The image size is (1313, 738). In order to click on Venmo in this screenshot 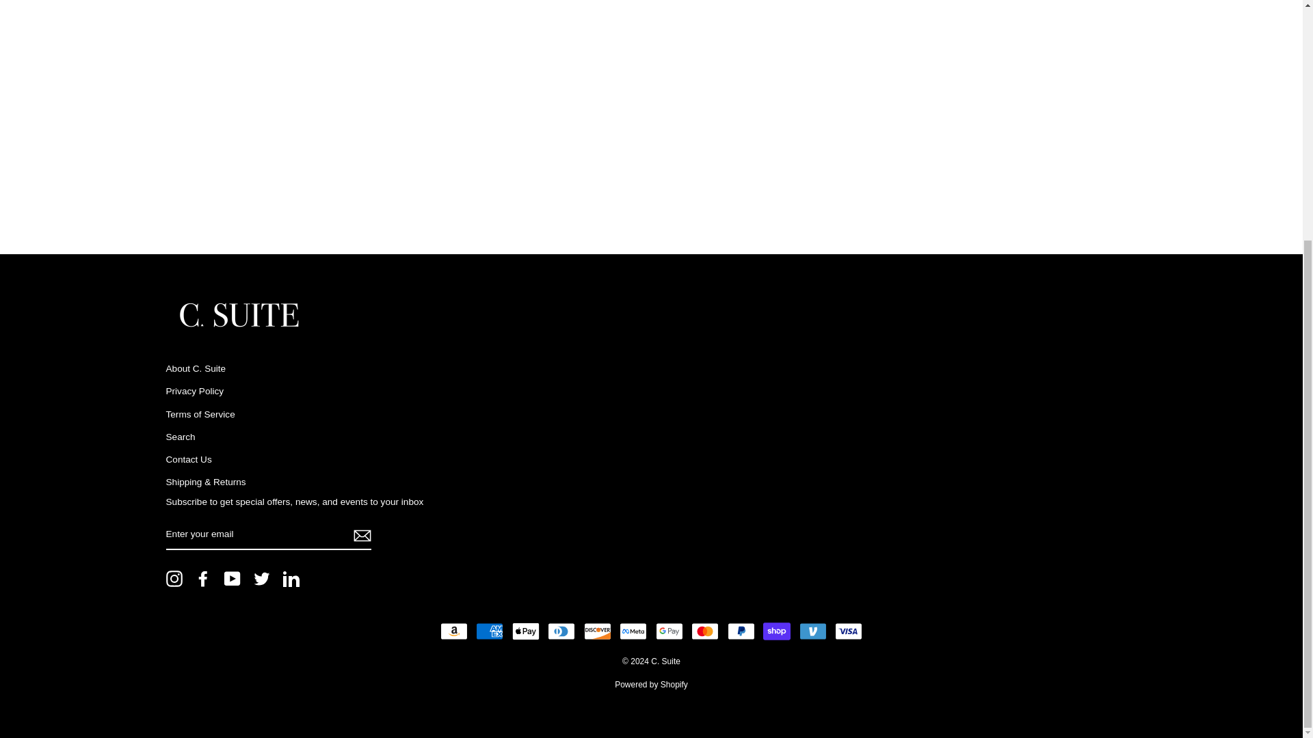, I will do `click(813, 631)`.